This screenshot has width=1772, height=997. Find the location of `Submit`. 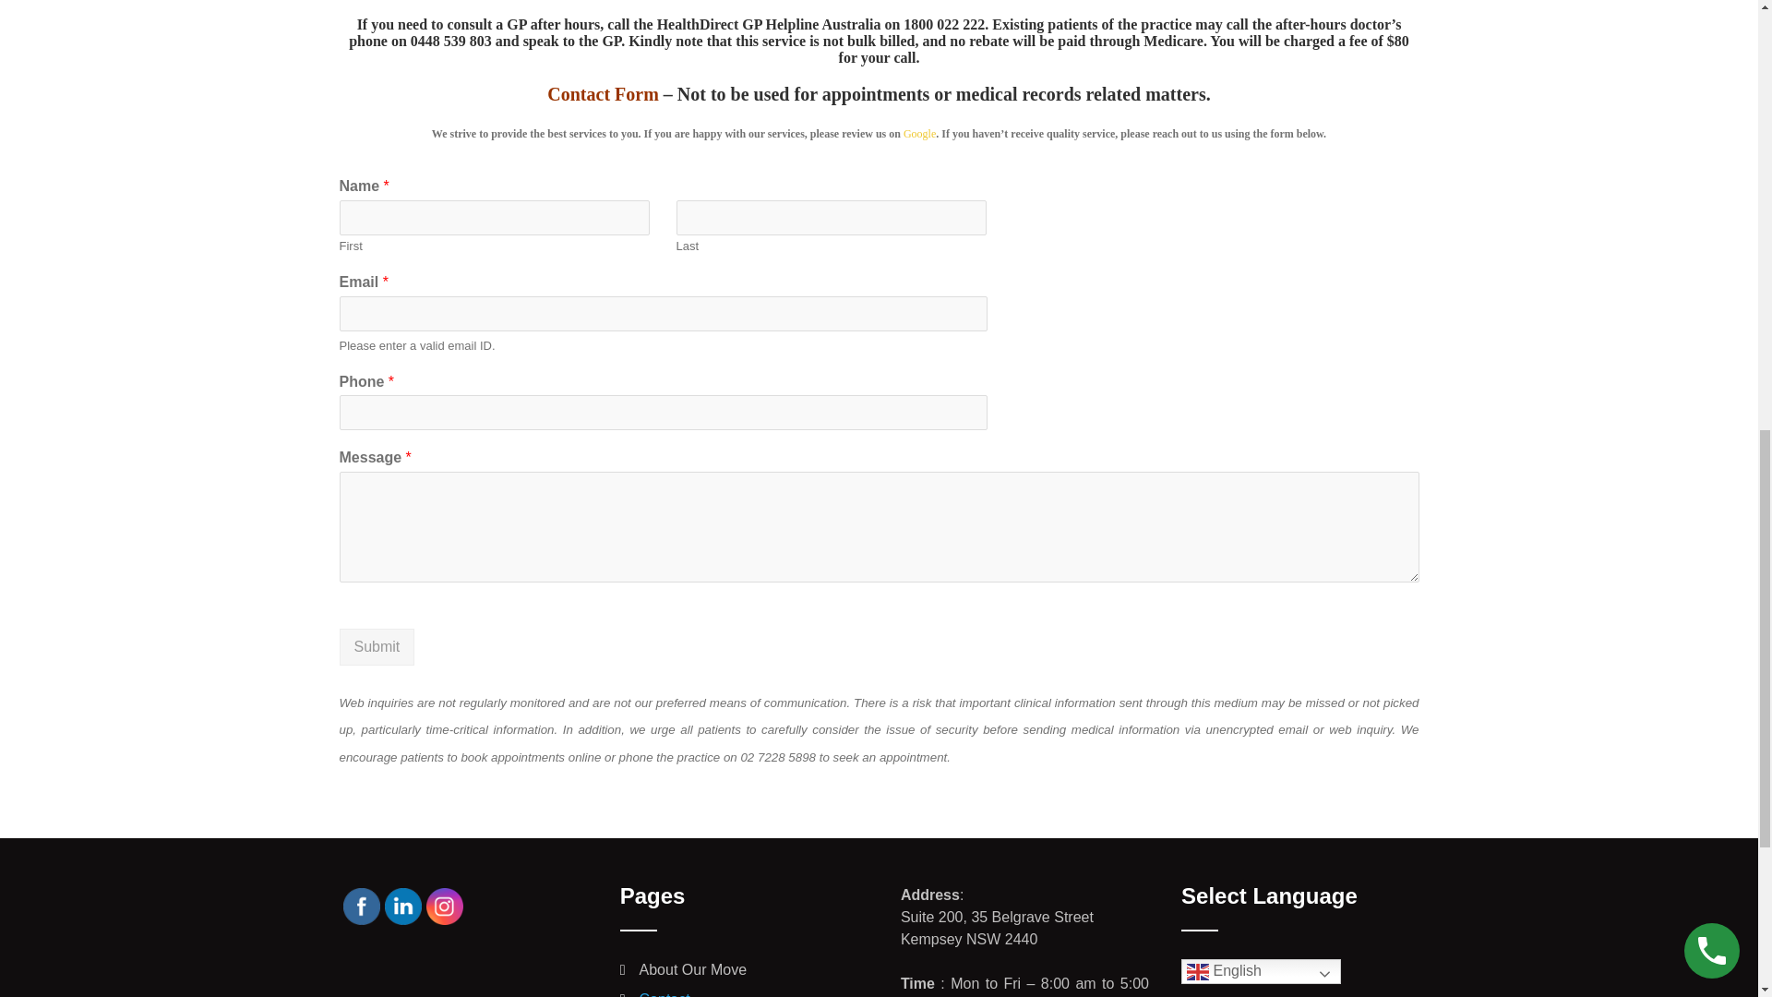

Submit is located at coordinates (377, 647).